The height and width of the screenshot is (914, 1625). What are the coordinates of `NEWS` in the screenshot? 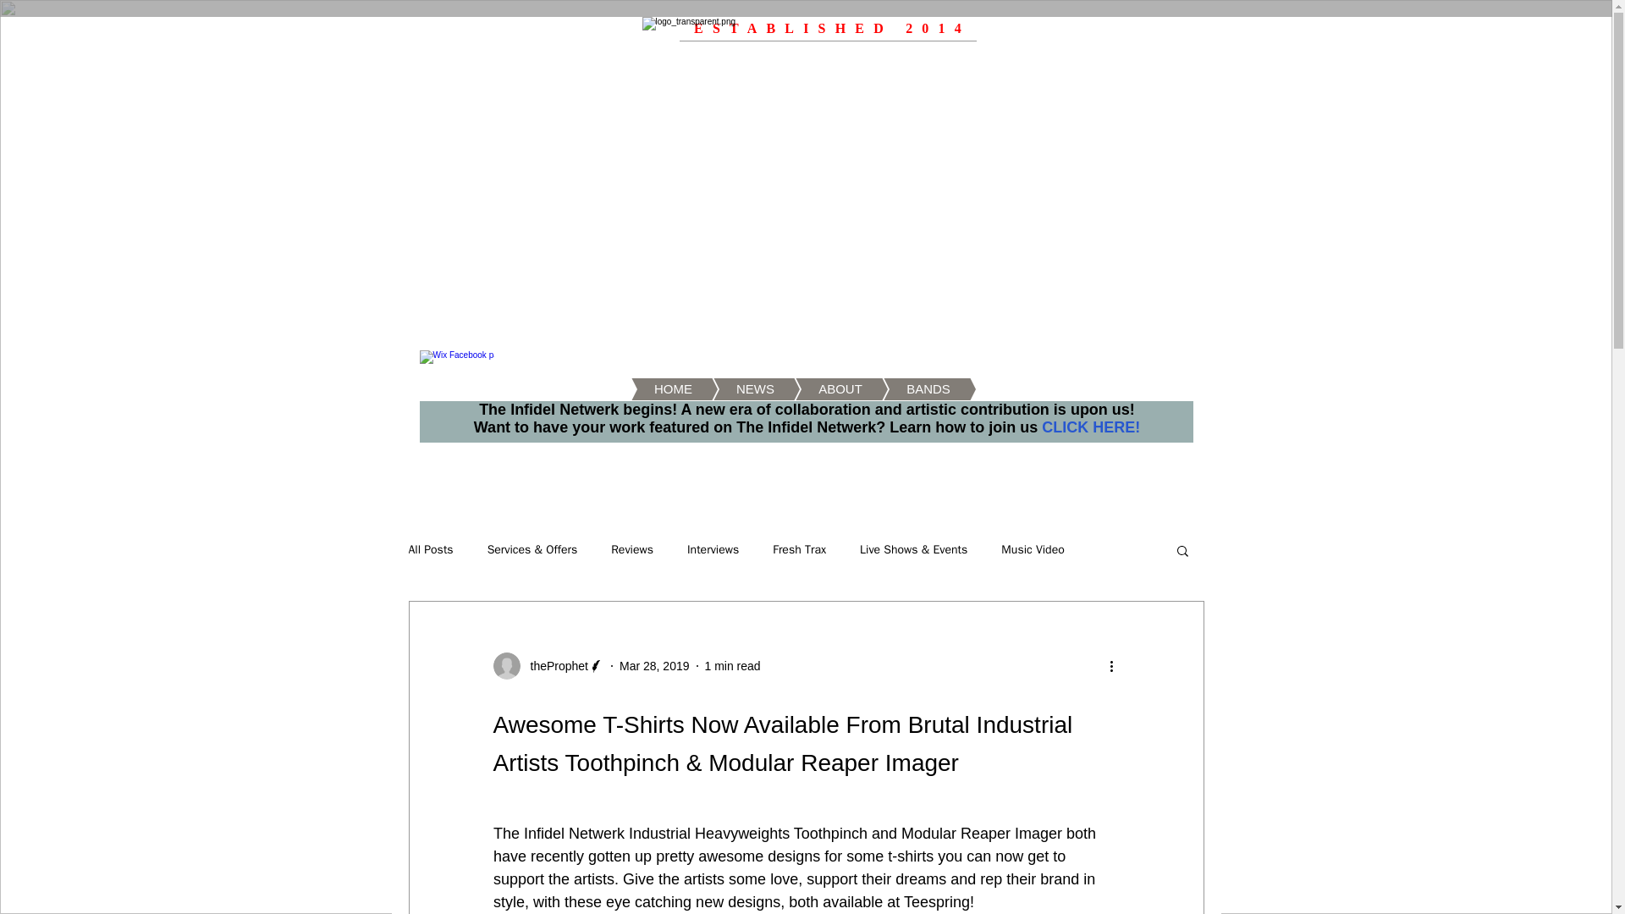 It's located at (730, 389).